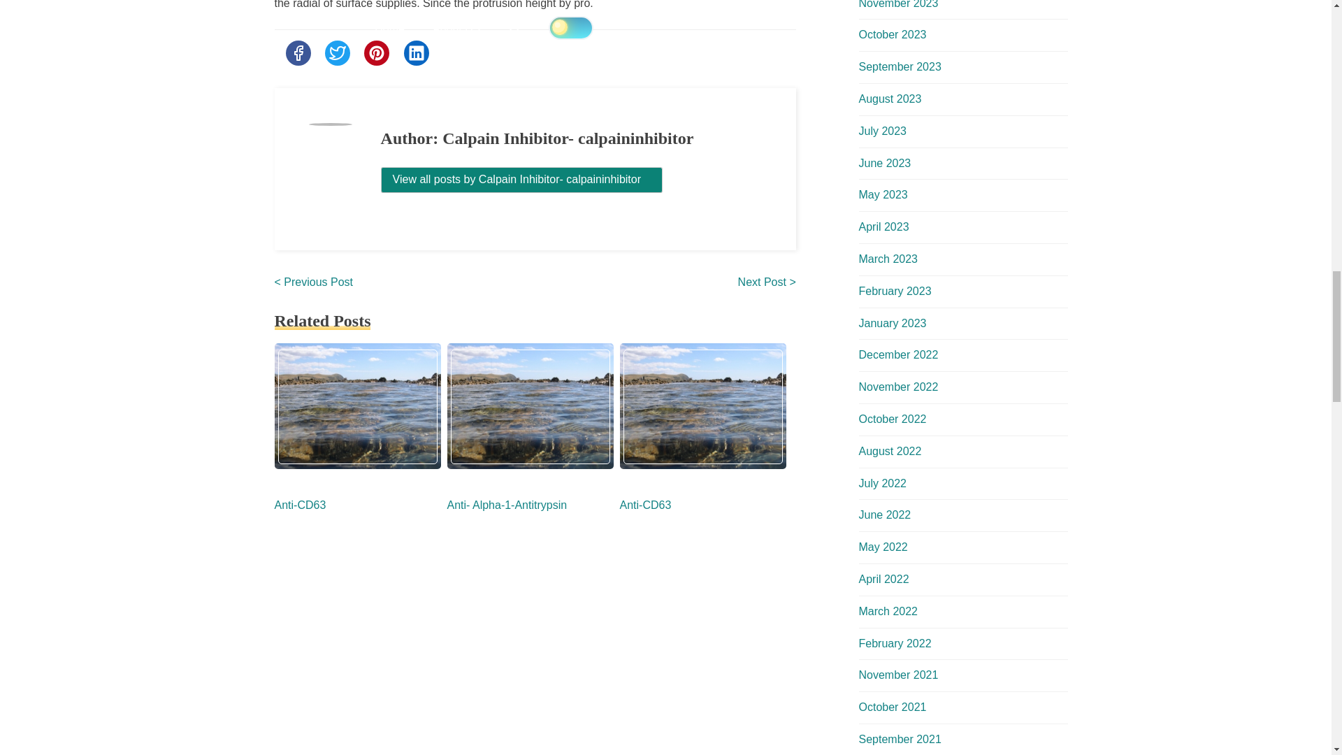 The width and height of the screenshot is (1342, 755). What do you see at coordinates (297, 53) in the screenshot?
I see `Share this post on Facebook` at bounding box center [297, 53].